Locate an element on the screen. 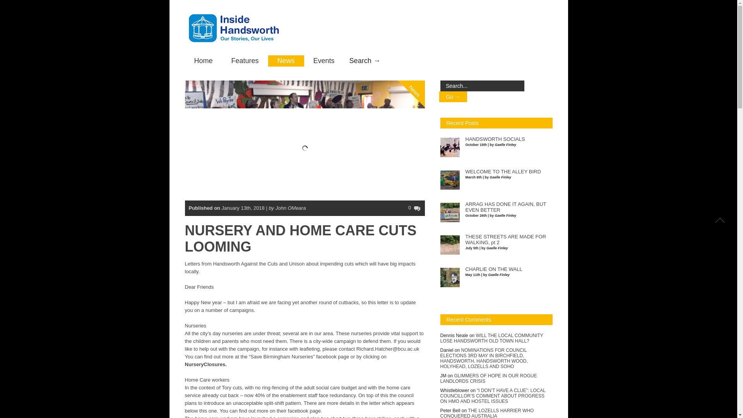 This screenshot has height=418, width=743. CHARLIE ON THE WALL is located at coordinates (493, 269).